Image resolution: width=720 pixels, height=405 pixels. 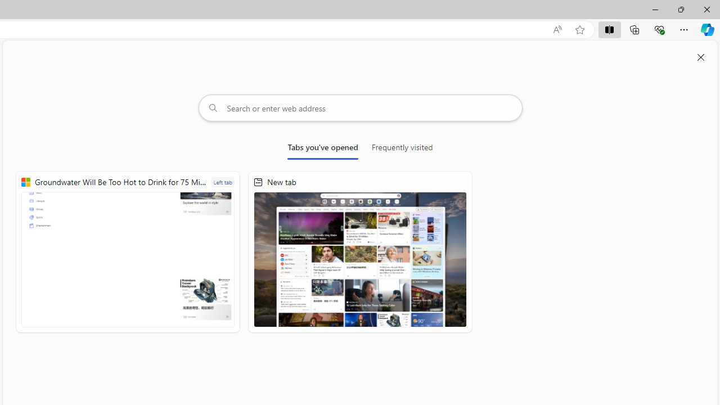 I want to click on Add this page to favorites (Ctrl+D), so click(x=579, y=30).